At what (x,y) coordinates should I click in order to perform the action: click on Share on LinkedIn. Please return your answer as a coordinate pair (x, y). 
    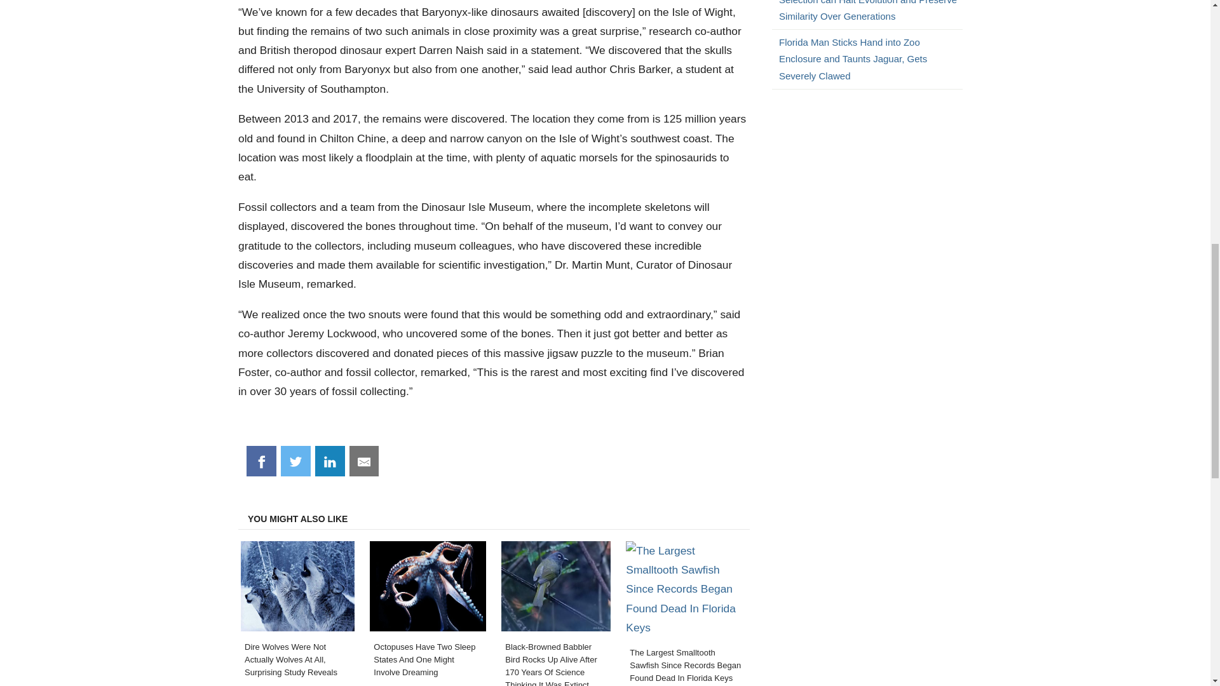
    Looking at the image, I should click on (330, 461).